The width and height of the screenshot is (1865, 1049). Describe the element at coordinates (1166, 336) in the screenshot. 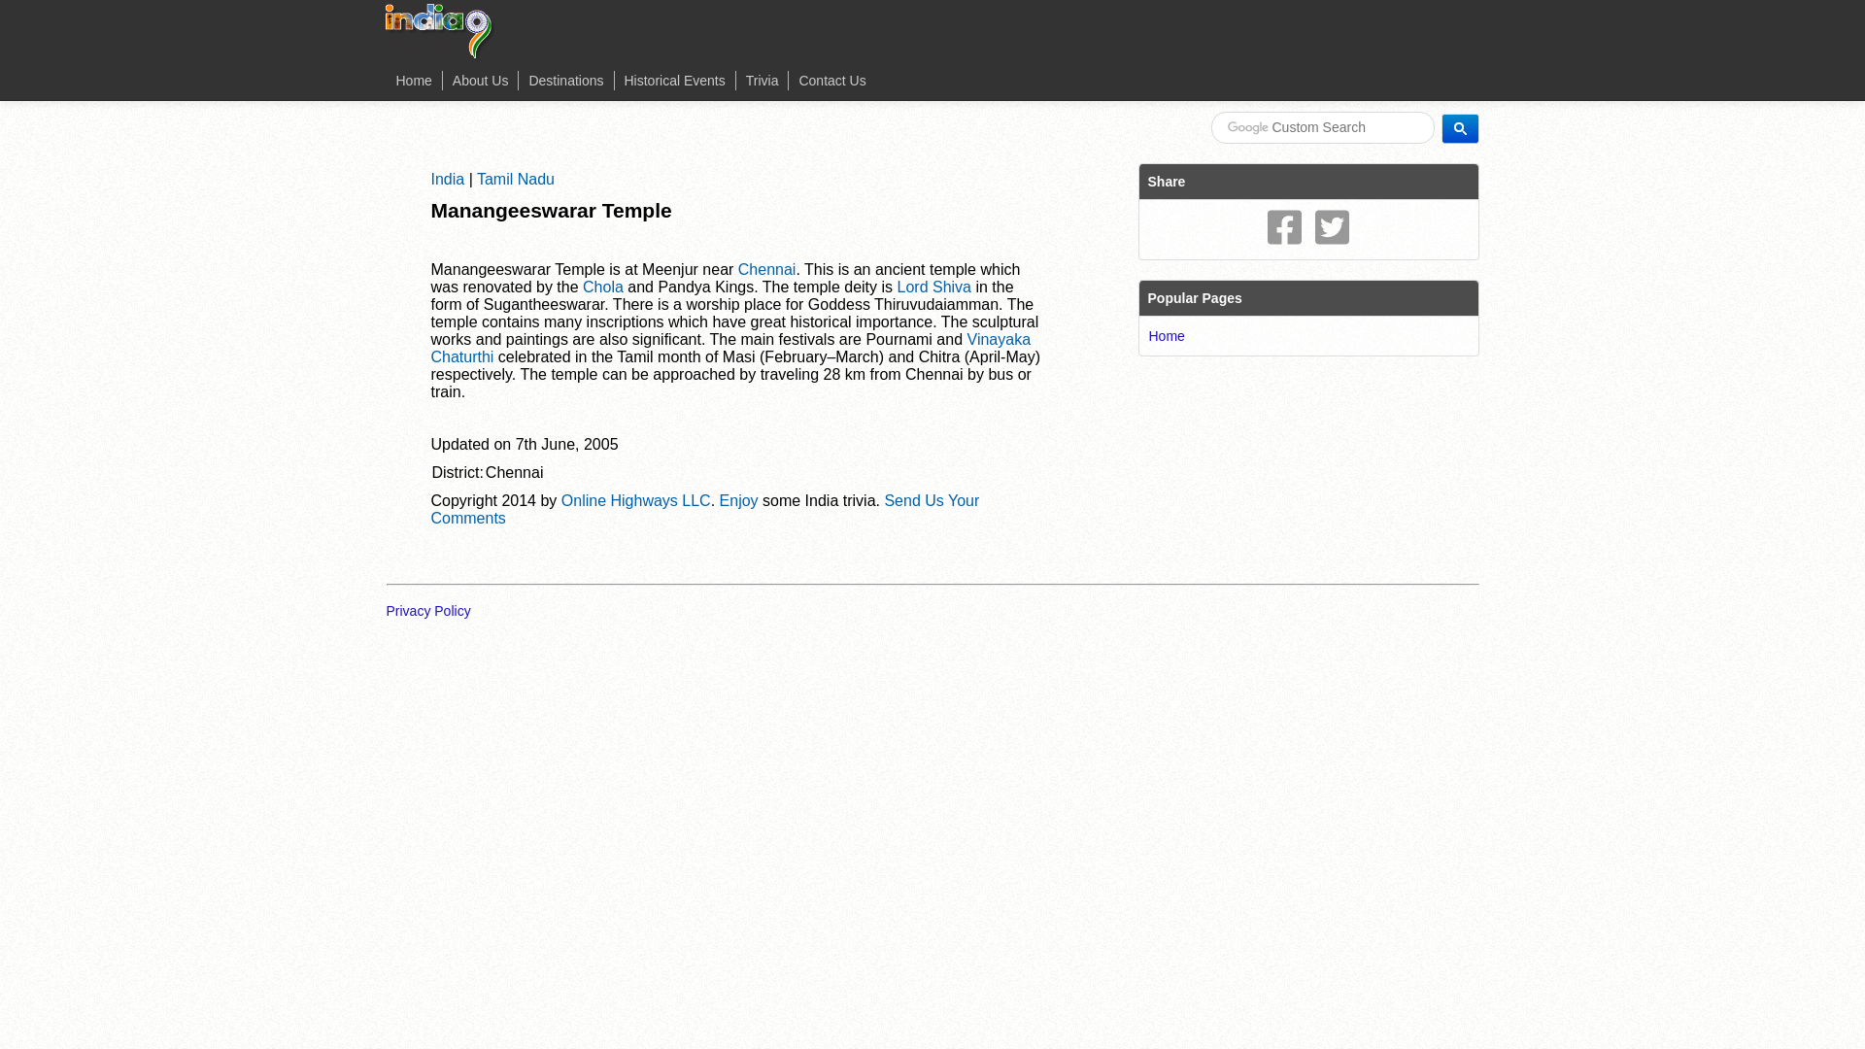

I see `Home` at that location.